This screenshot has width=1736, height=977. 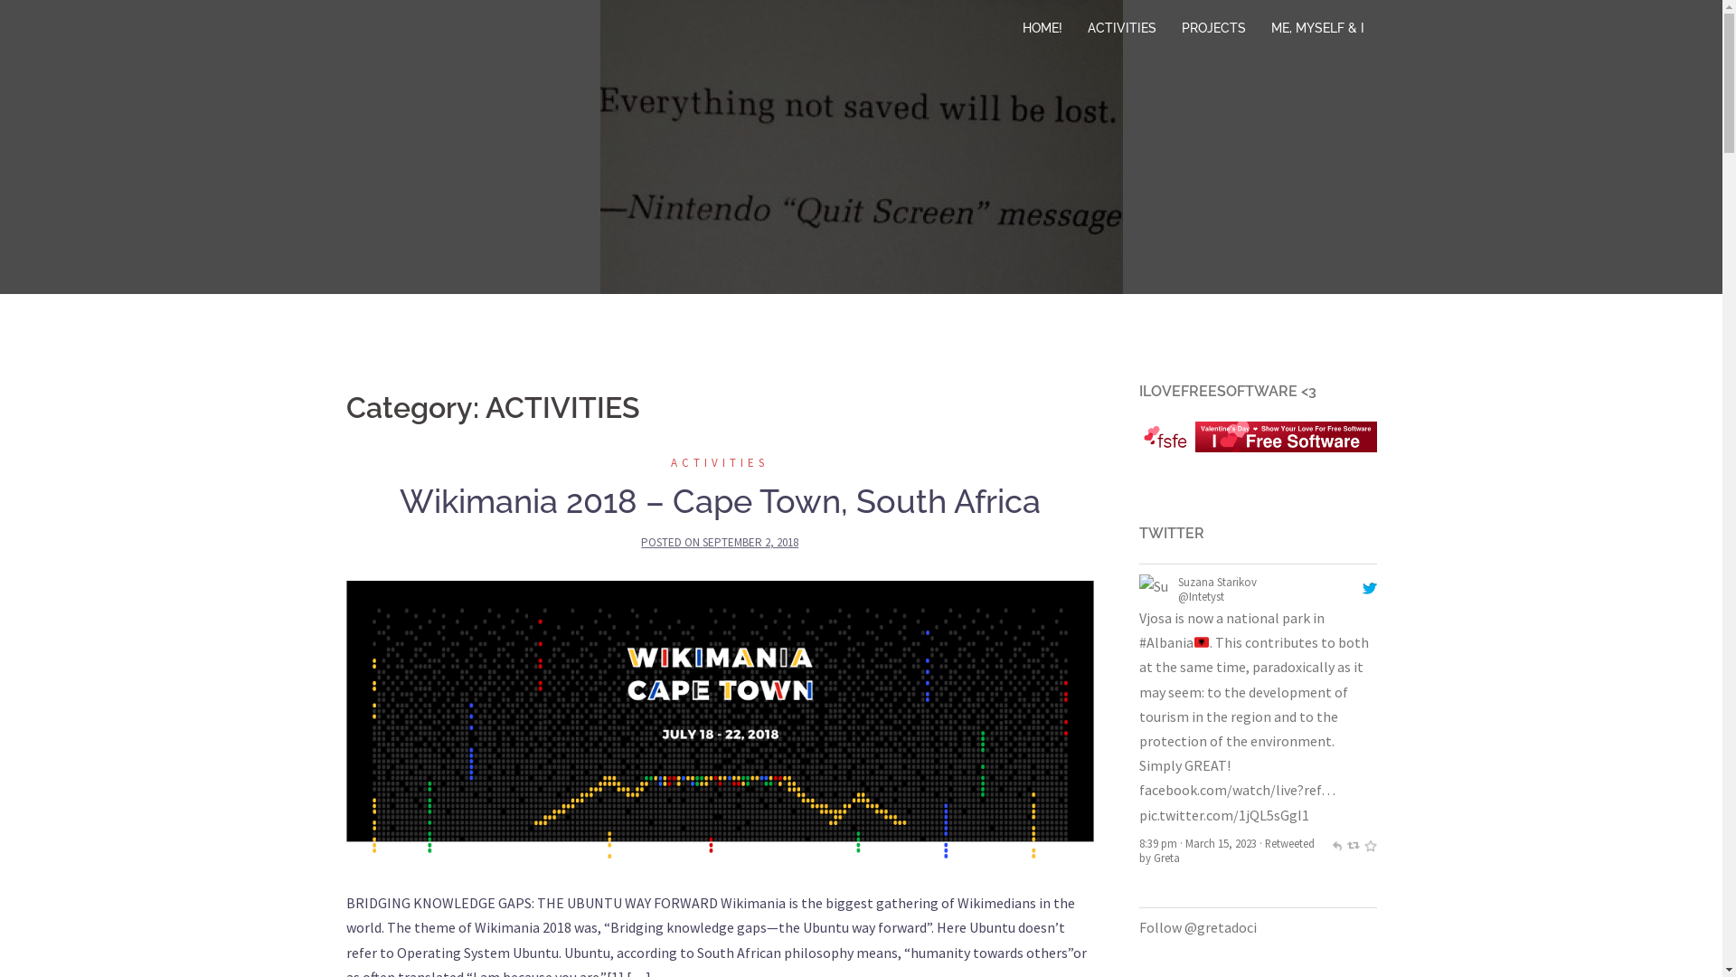 I want to click on Search, so click(x=55, y=23).